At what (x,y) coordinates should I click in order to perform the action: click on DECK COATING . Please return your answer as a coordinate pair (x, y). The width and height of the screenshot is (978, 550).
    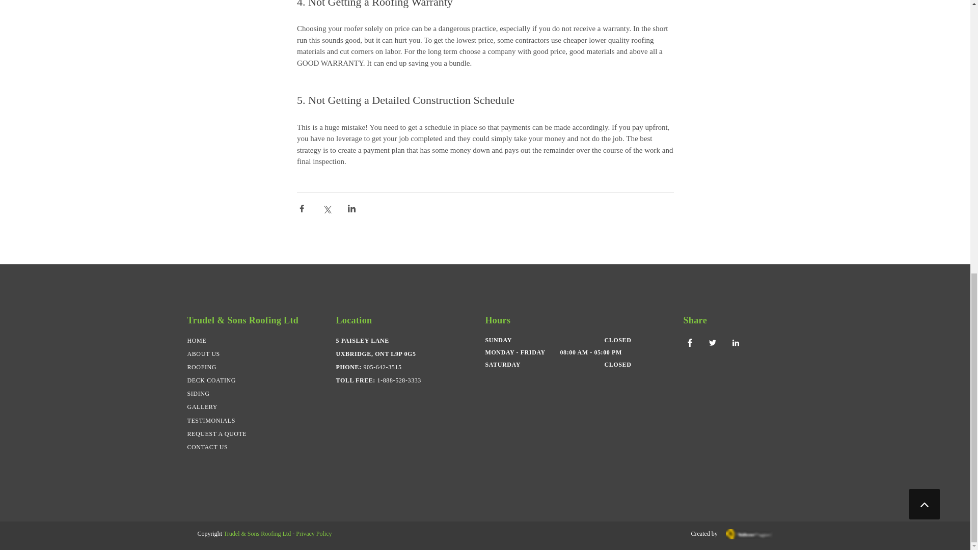
    Looking at the image, I should click on (212, 380).